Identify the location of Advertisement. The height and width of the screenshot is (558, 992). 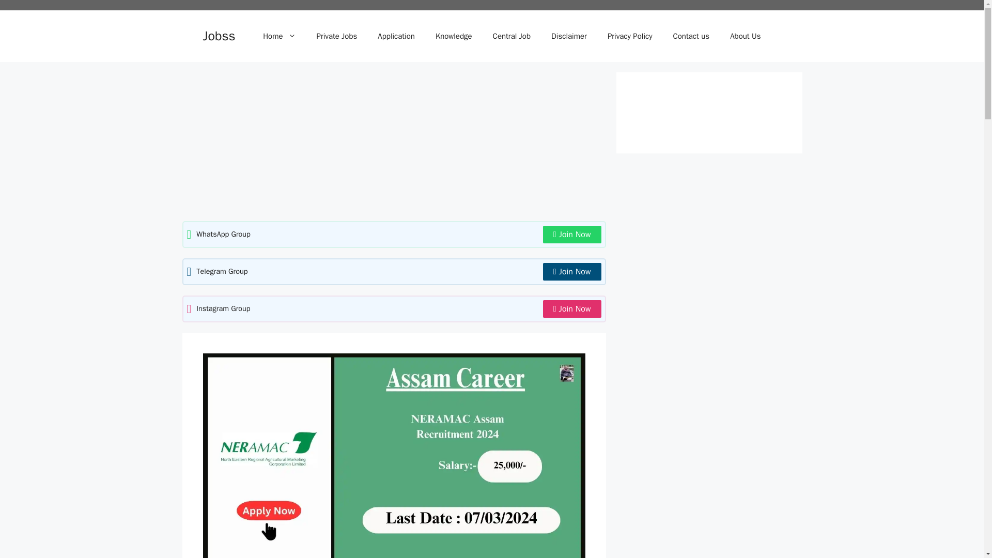
(393, 145).